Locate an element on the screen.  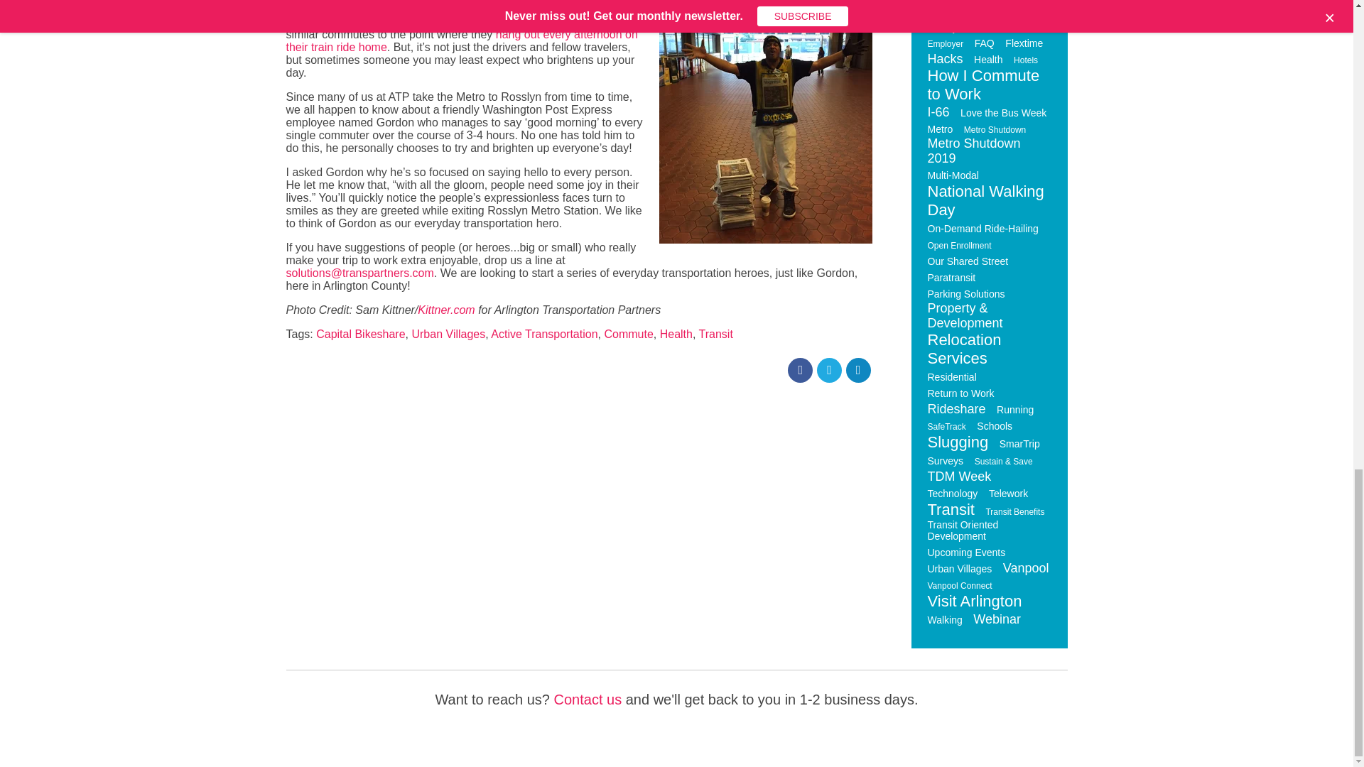
facebook is located at coordinates (800, 369).